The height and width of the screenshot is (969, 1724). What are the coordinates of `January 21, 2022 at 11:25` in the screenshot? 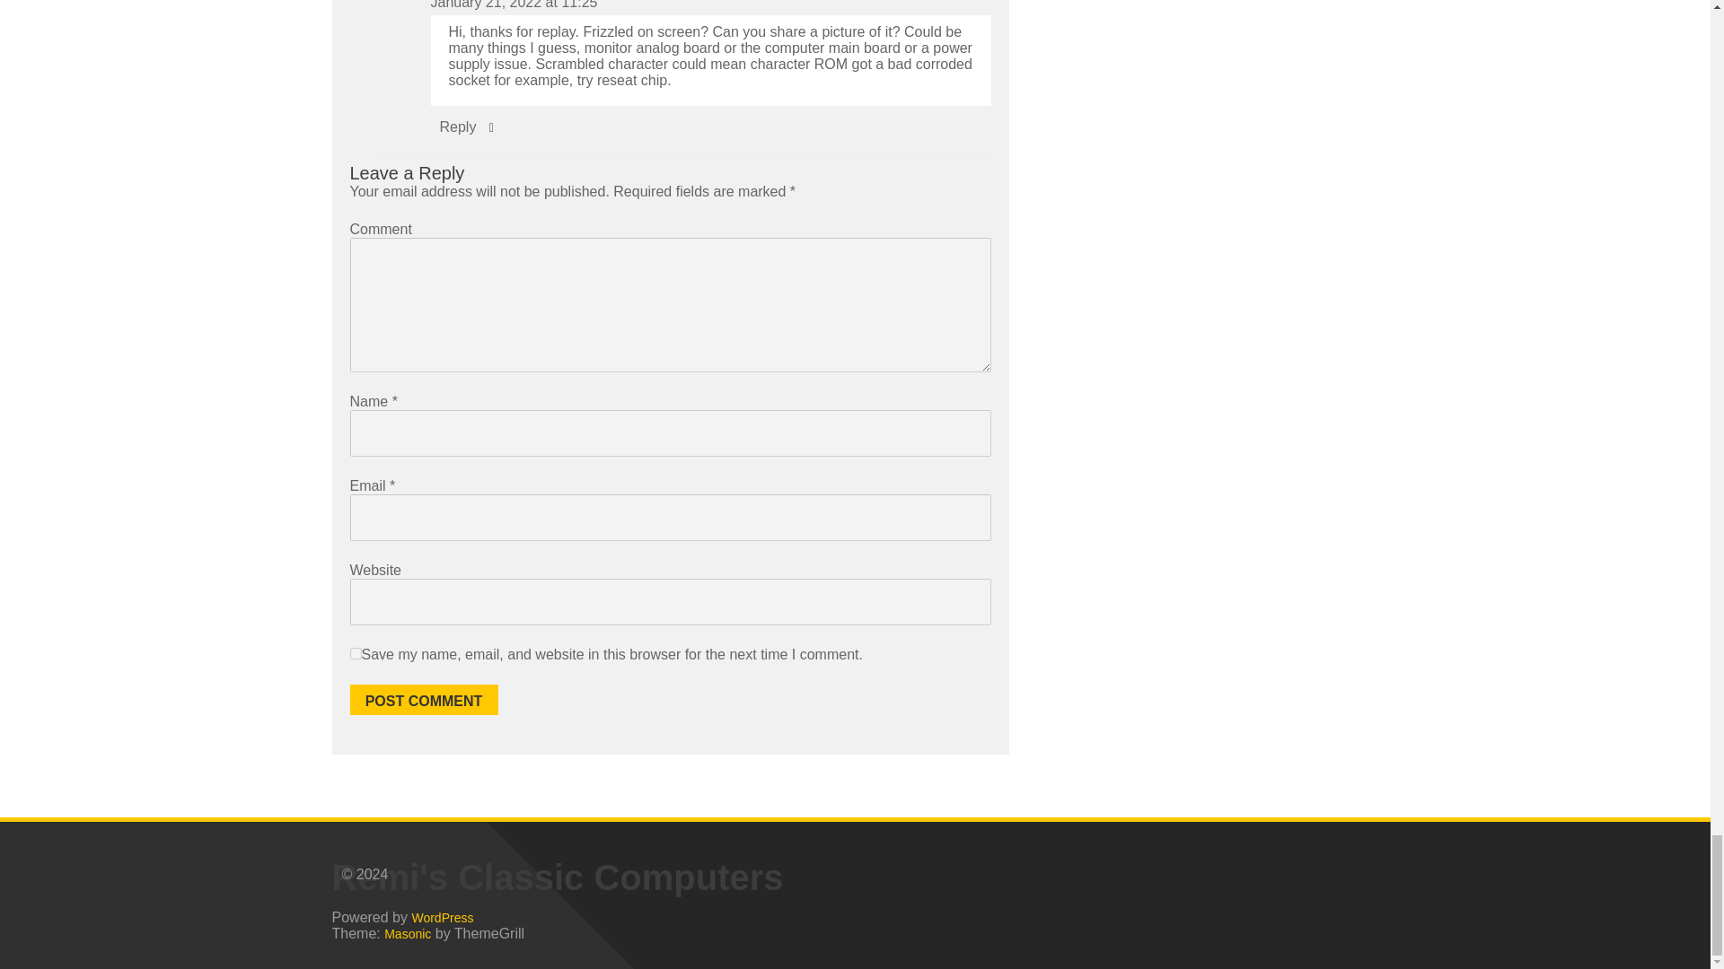 It's located at (515, 4).